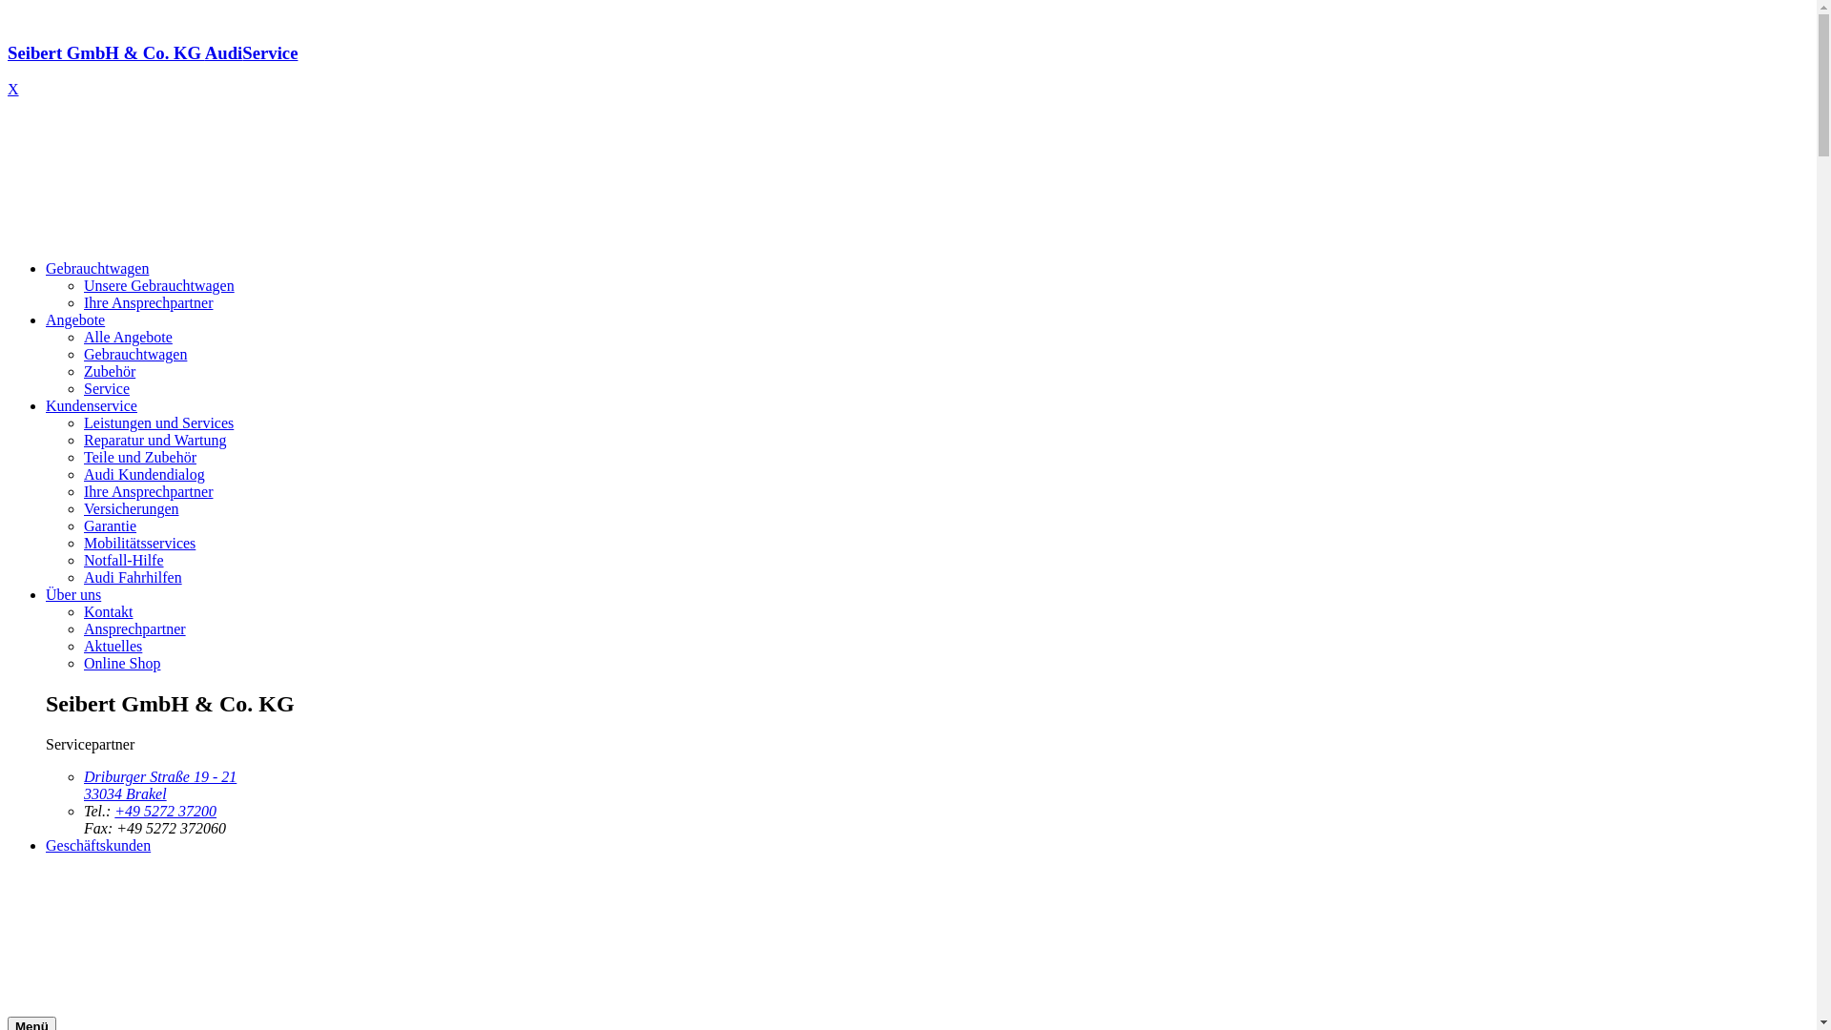  I want to click on Alle Angebote, so click(128, 338).